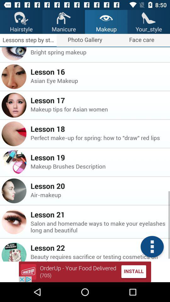  I want to click on advertisement page, so click(85, 272).